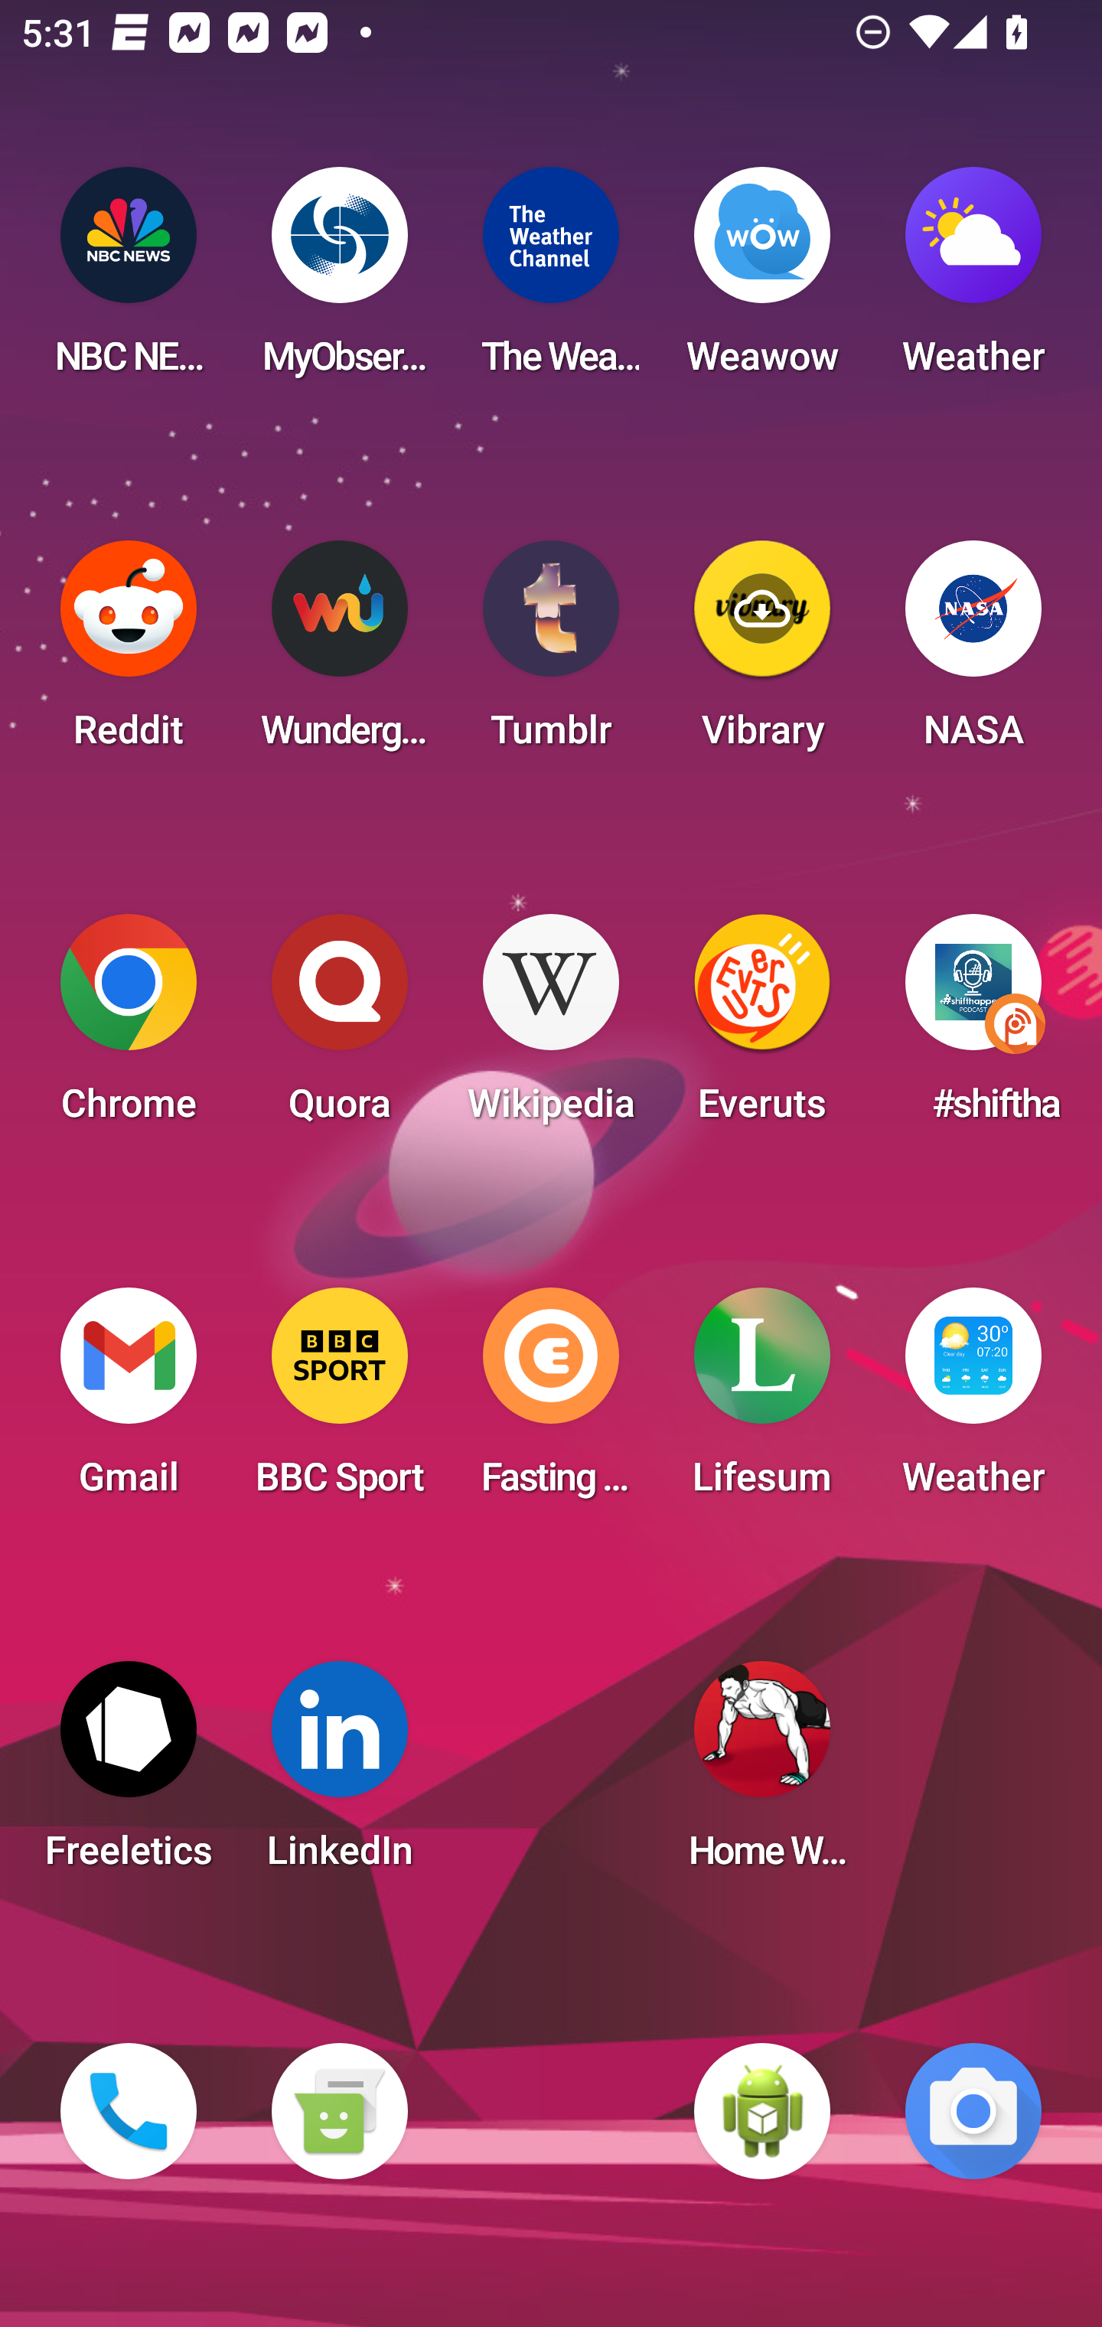 Image resolution: width=1102 pixels, height=2327 pixels. What do you see at coordinates (973, 1027) in the screenshot?
I see `#shifthappens in the Digital Workplace Podcast` at bounding box center [973, 1027].